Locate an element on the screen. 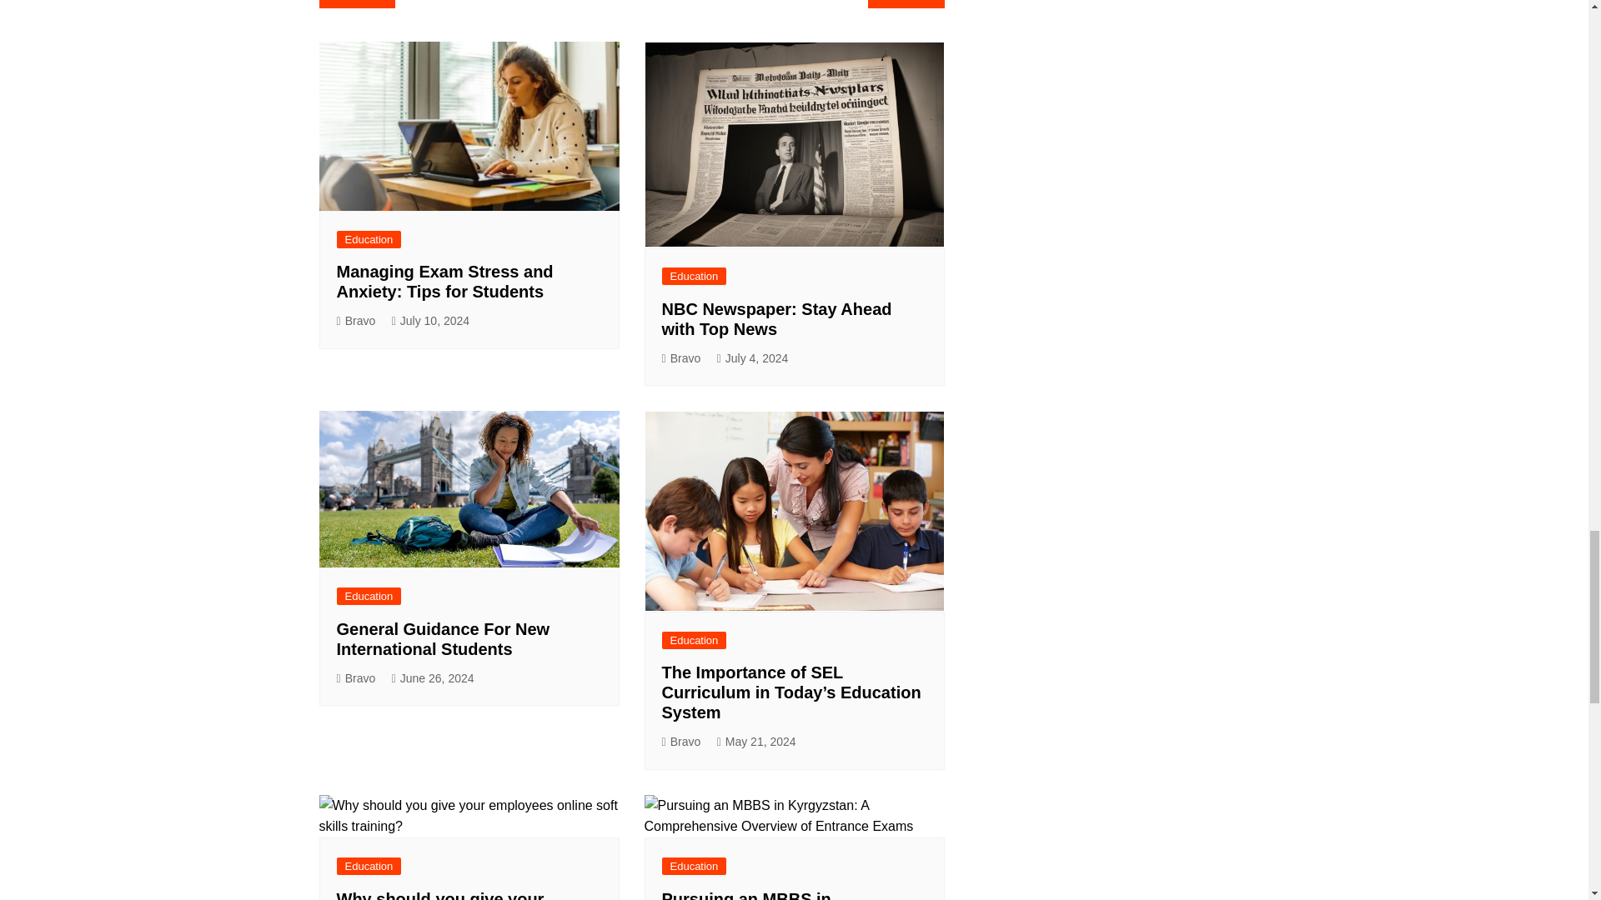  Managing Exam Stress and Anxiety: Tips for Students is located at coordinates (445, 282).